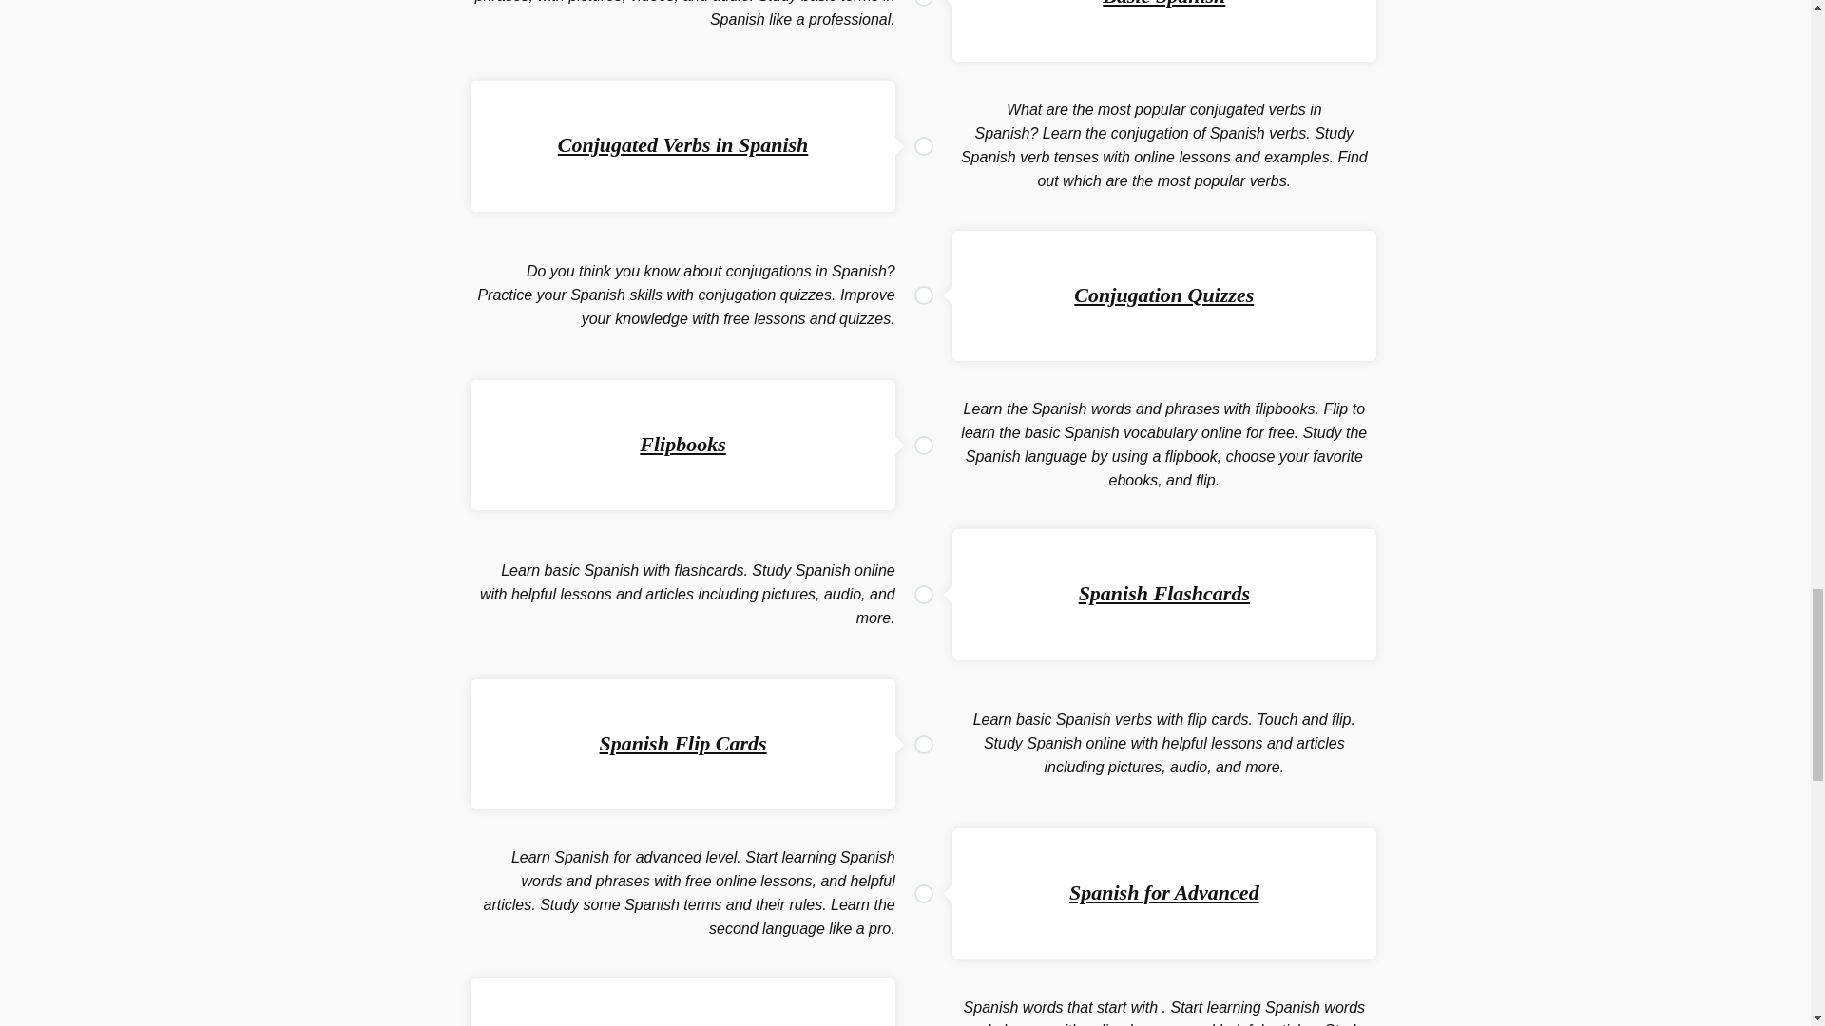 The image size is (1825, 1026). What do you see at coordinates (682, 443) in the screenshot?
I see `Flipbooks` at bounding box center [682, 443].